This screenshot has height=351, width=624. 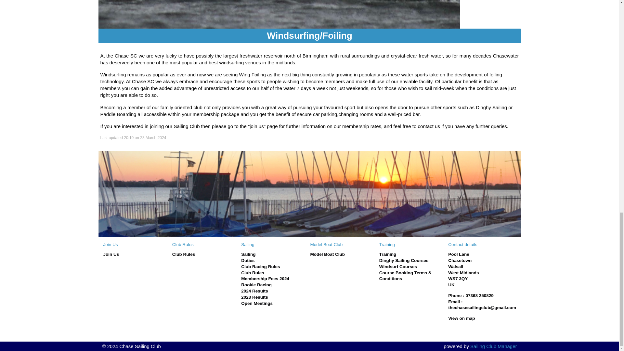 What do you see at coordinates (111, 254) in the screenshot?
I see `Join Us` at bounding box center [111, 254].